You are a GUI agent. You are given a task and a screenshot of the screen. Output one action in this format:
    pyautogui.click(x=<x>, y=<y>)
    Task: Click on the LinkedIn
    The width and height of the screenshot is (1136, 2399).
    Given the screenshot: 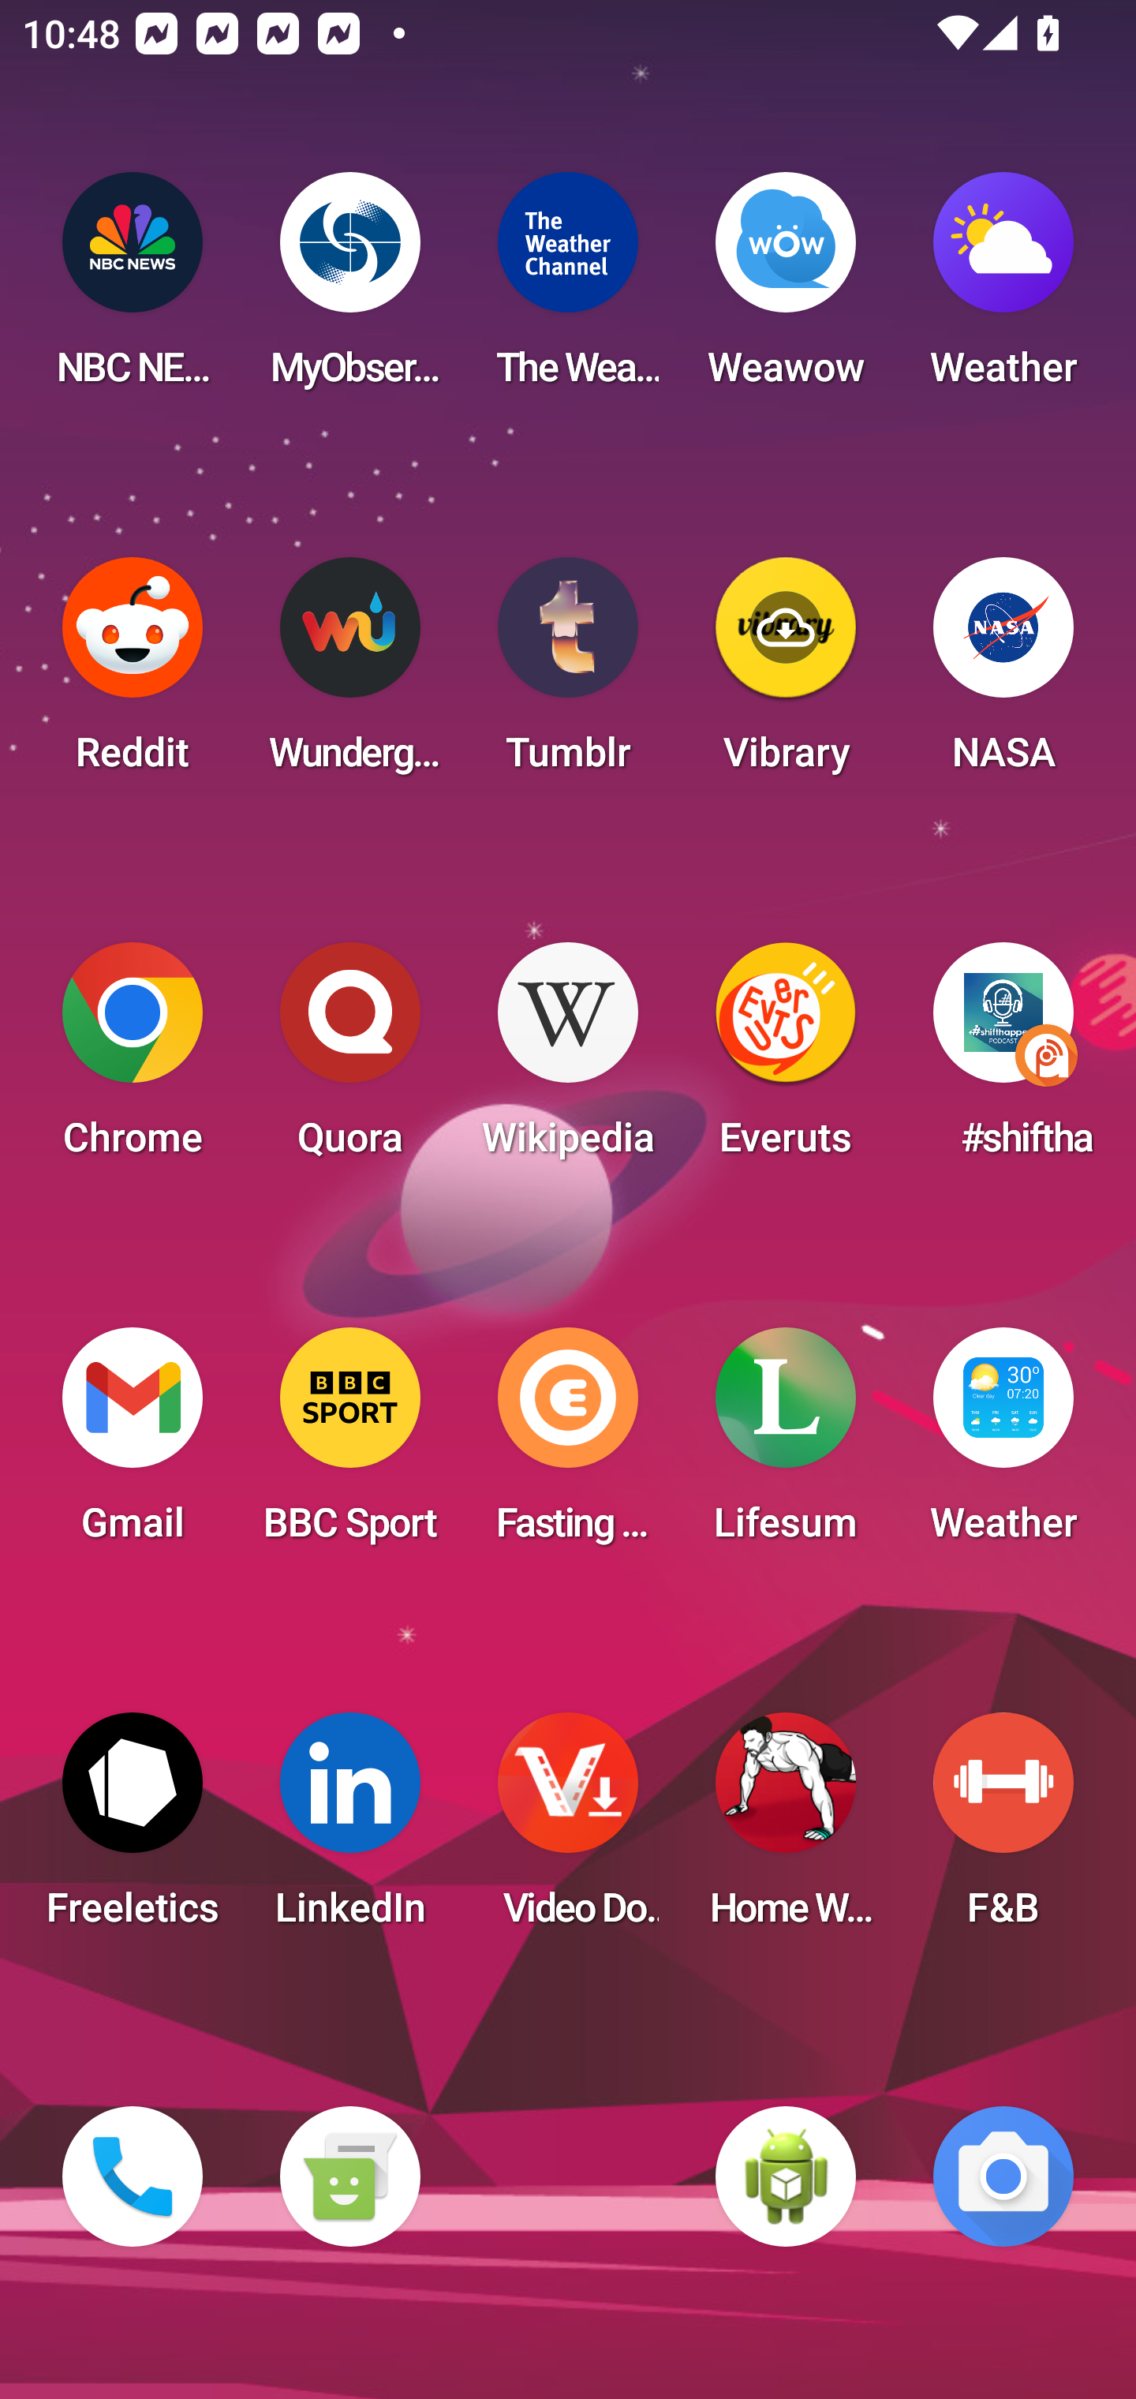 What is the action you would take?
    pyautogui.click(x=349, y=1829)
    